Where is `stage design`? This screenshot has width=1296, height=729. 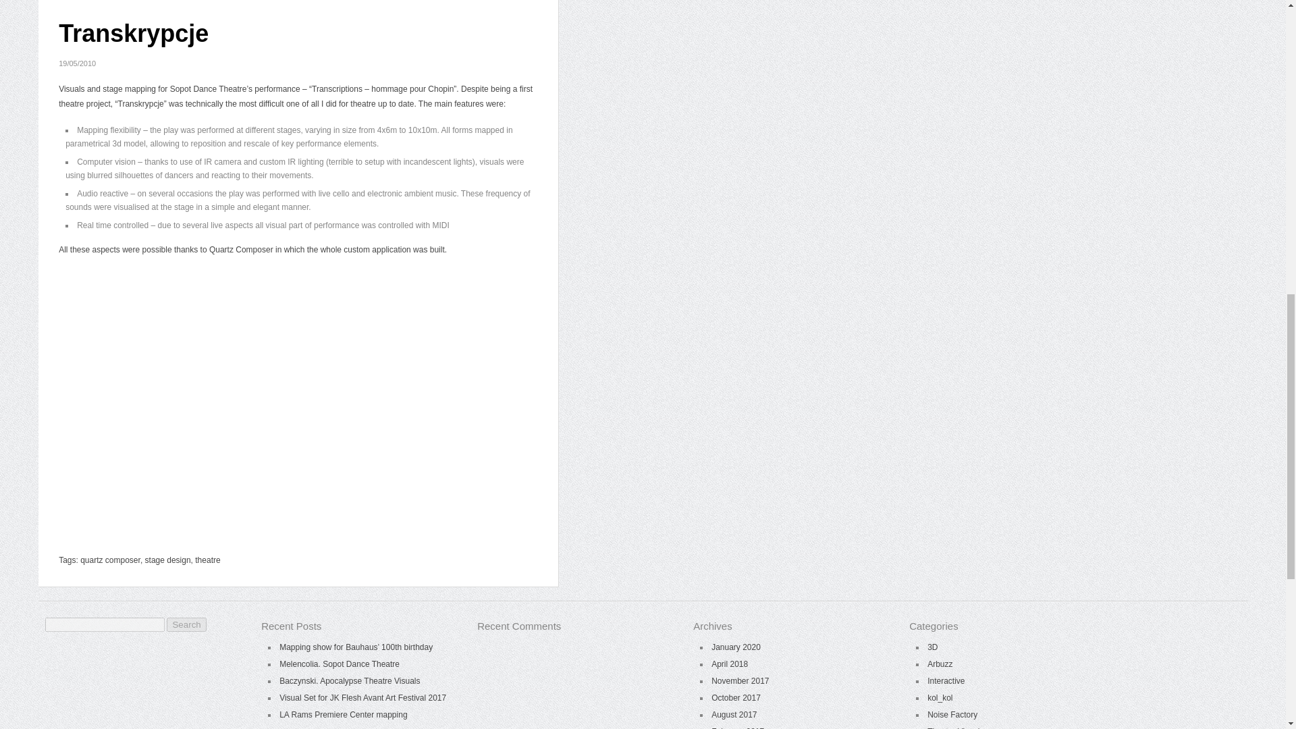
stage design is located at coordinates (167, 560).